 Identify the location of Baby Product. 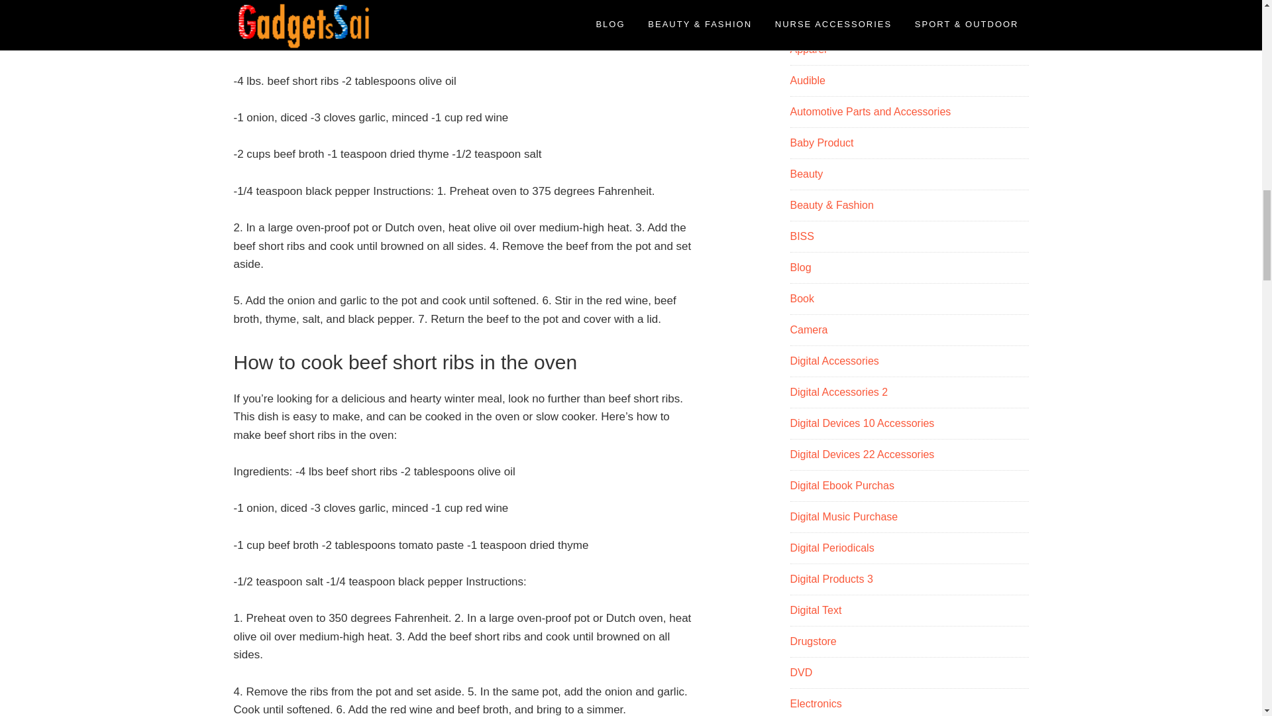
(821, 143).